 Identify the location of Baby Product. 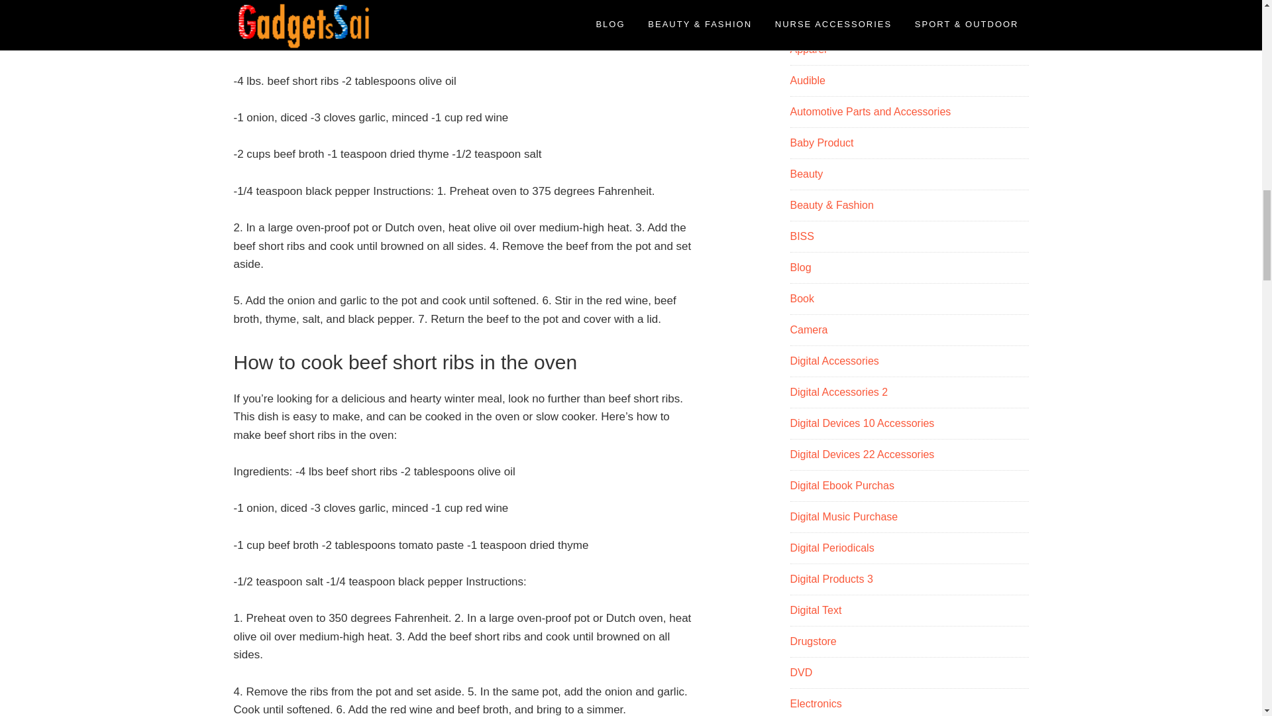
(821, 143).